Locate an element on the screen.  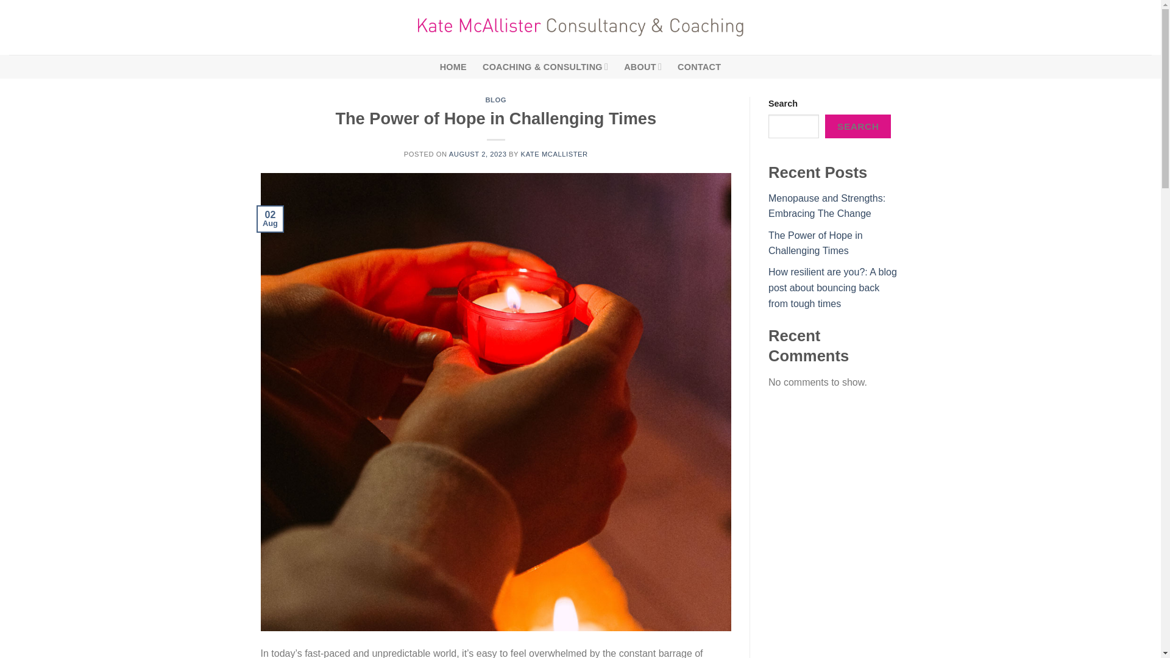
BLOG is located at coordinates (496, 99).